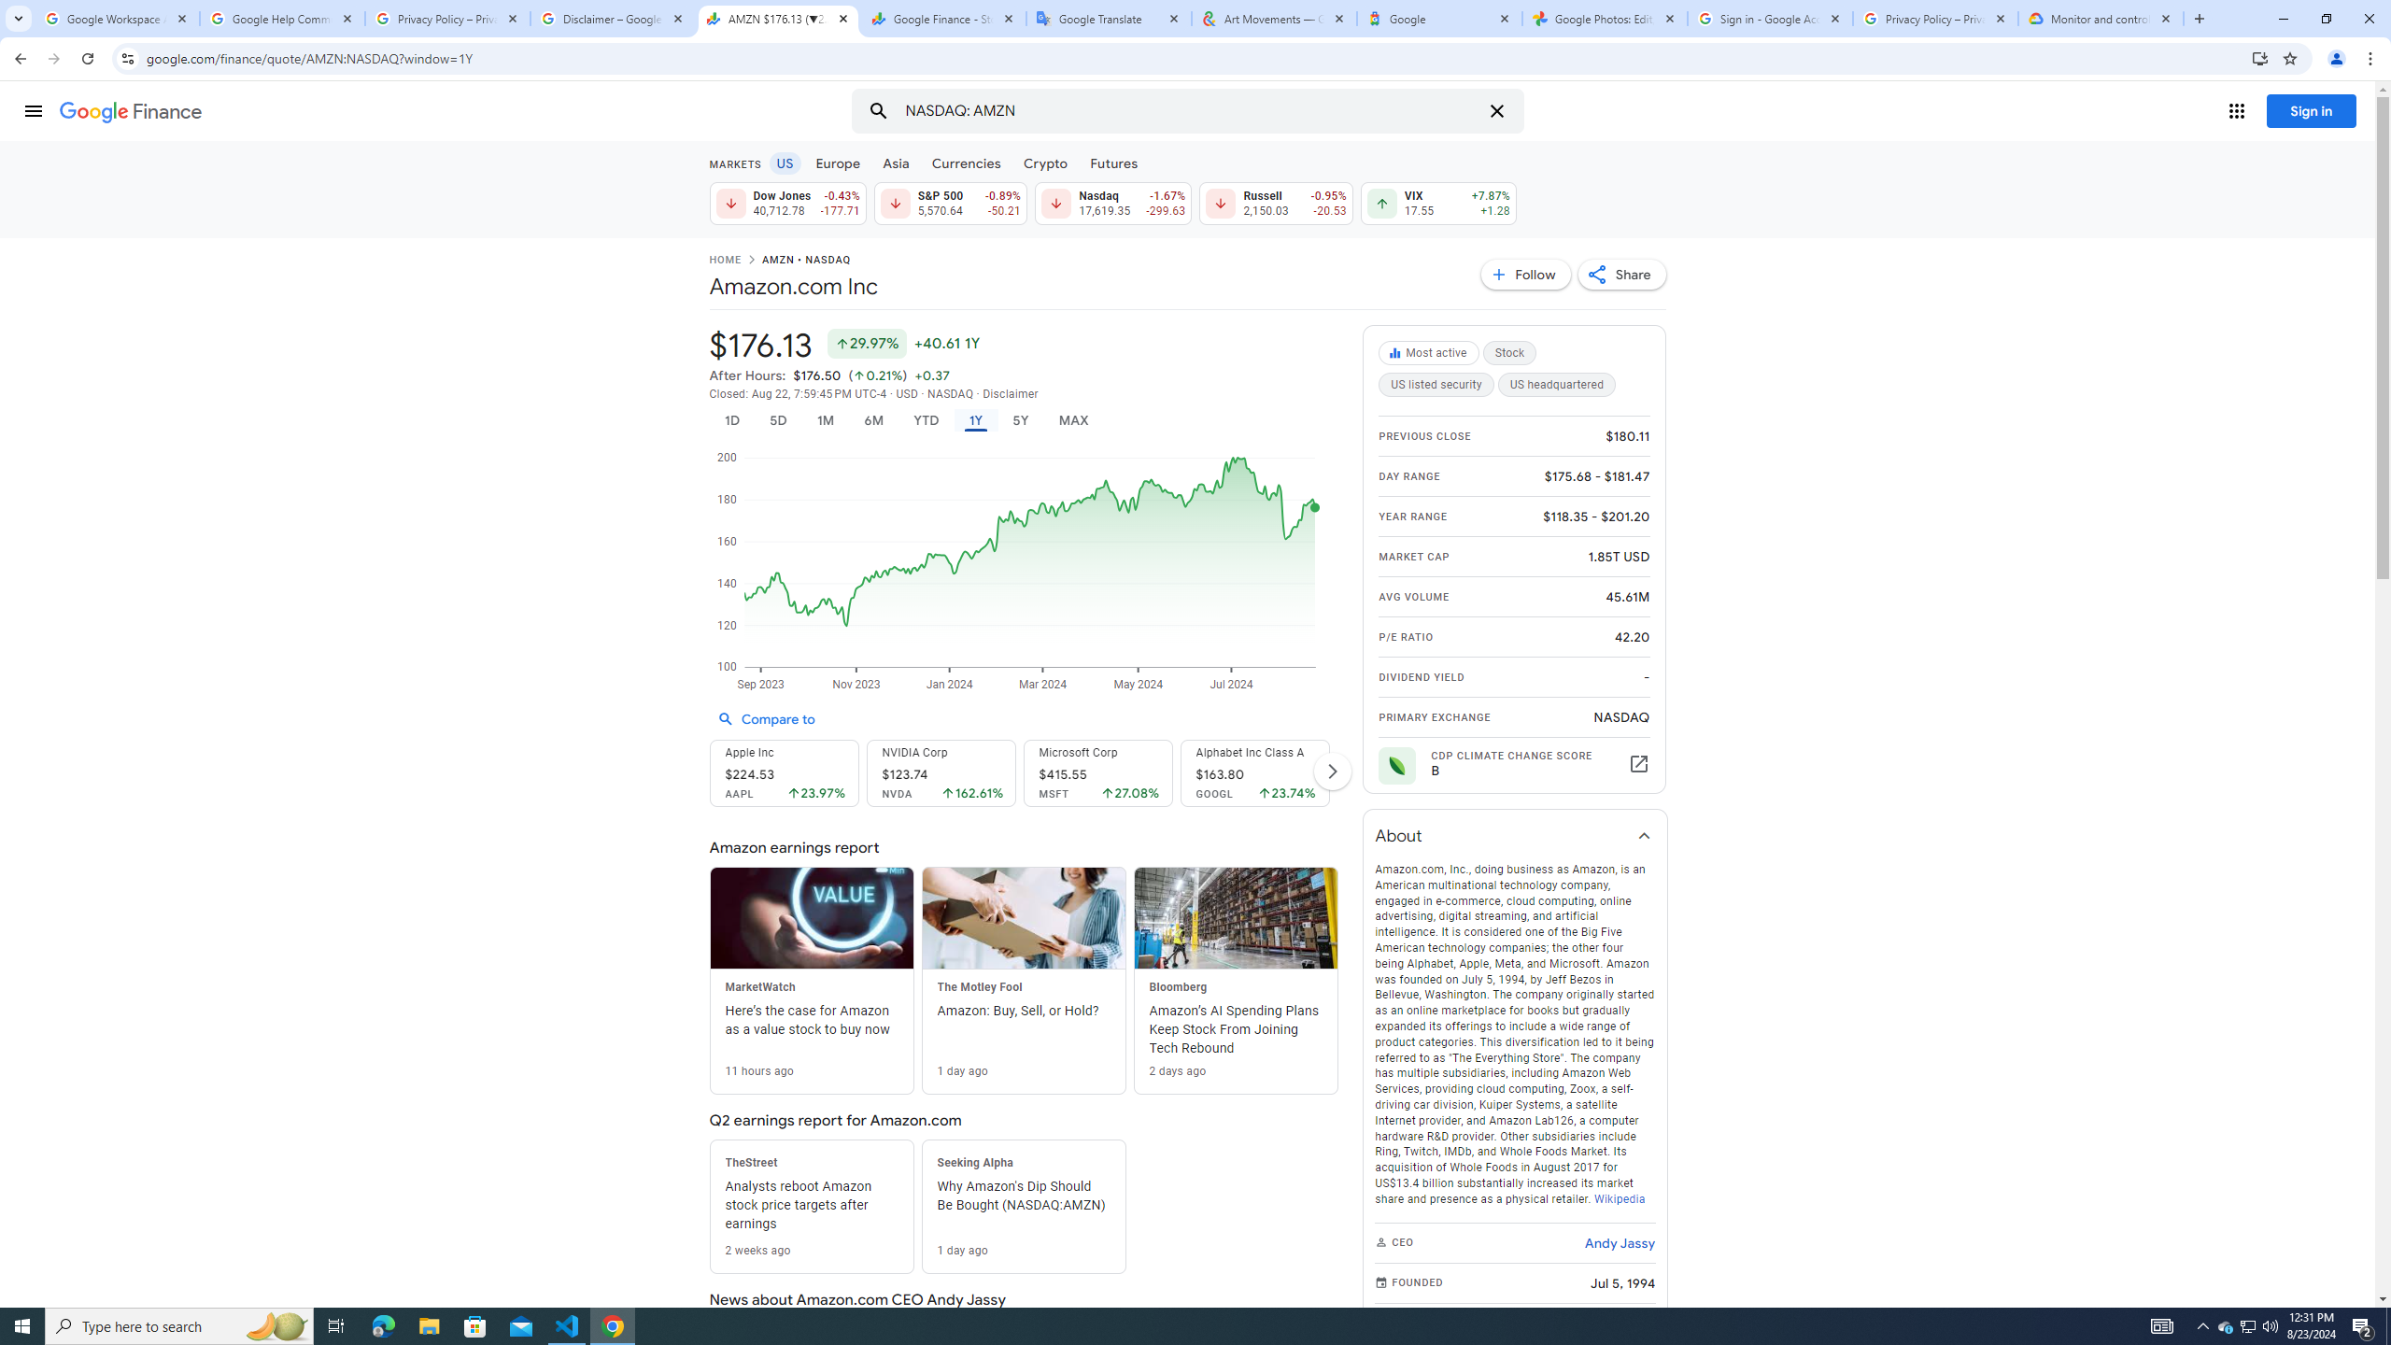 The width and height of the screenshot is (2391, 1345). Describe the element at coordinates (778, 420) in the screenshot. I see `5D` at that location.